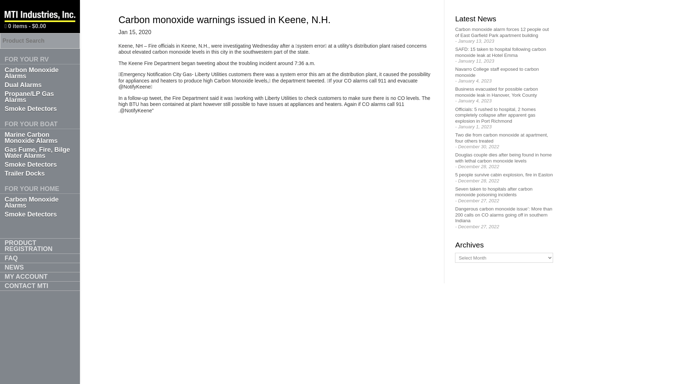 Image resolution: width=682 pixels, height=384 pixels. I want to click on Smoke Detectors, so click(40, 214).